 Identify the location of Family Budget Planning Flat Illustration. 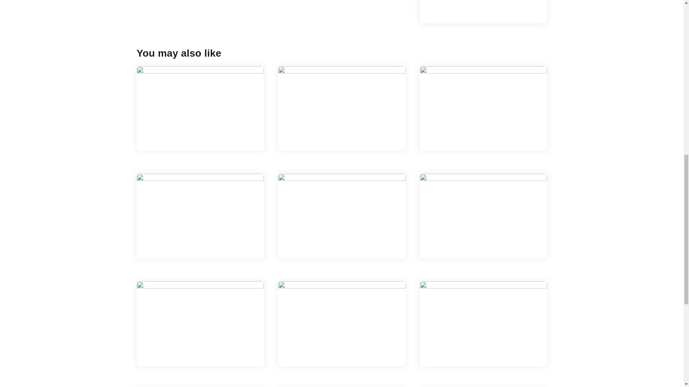
(342, 323).